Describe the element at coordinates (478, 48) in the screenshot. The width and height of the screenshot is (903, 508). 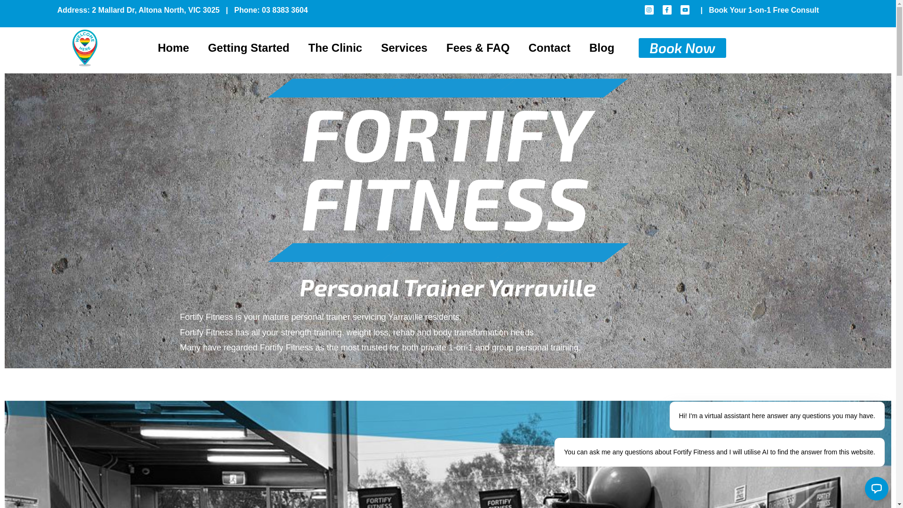
I see `Fees & FAQ` at that location.